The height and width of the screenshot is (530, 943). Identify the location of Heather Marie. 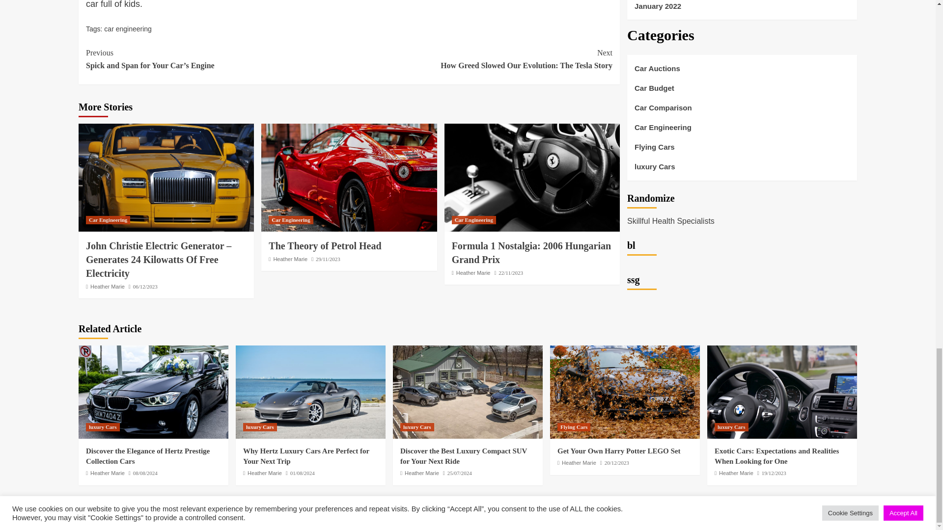
(290, 259).